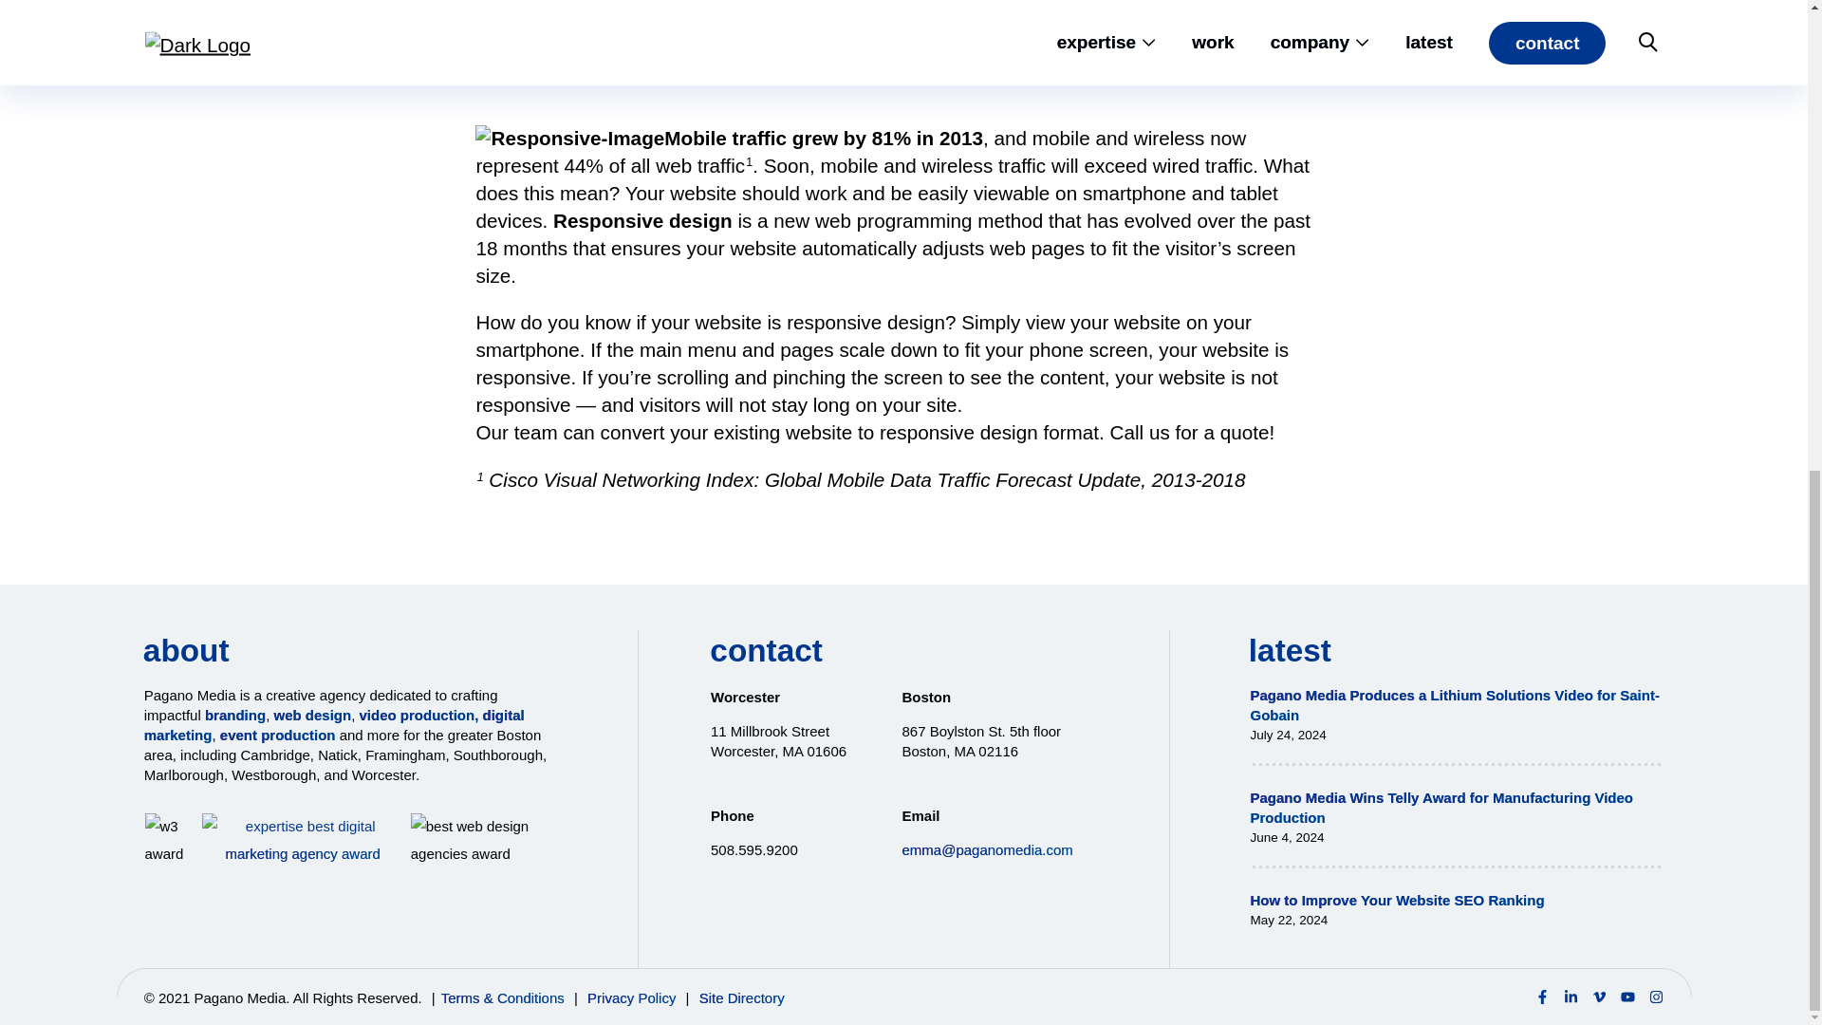 The height and width of the screenshot is (1025, 1822). What do you see at coordinates (312, 716) in the screenshot?
I see `web design` at bounding box center [312, 716].